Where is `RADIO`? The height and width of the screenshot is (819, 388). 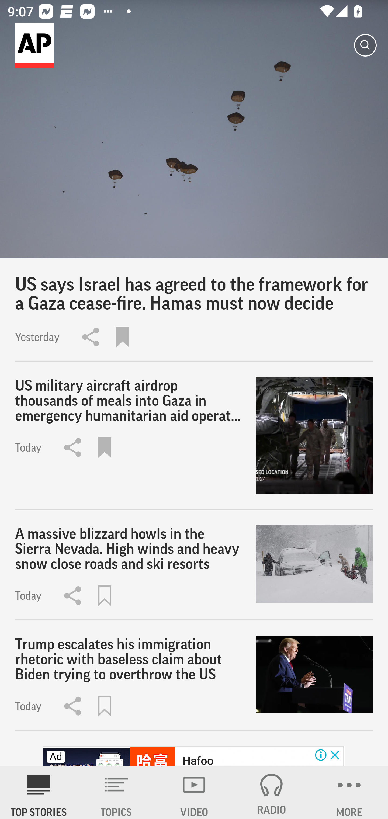 RADIO is located at coordinates (272, 793).